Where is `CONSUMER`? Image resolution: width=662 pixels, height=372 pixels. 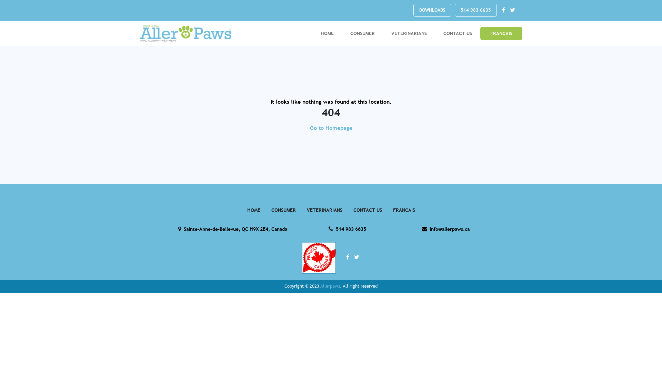
CONSUMER is located at coordinates (363, 33).